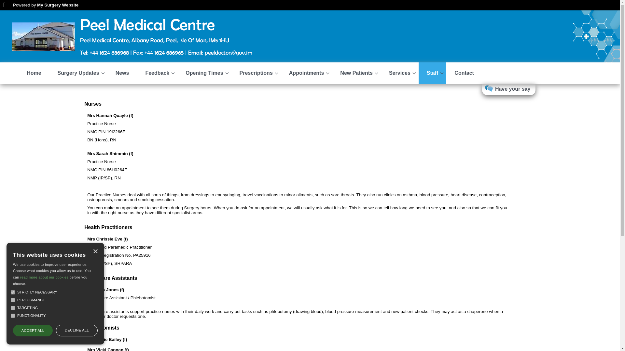 This screenshot has width=625, height=351. I want to click on My Surgery Website, so click(58, 5).